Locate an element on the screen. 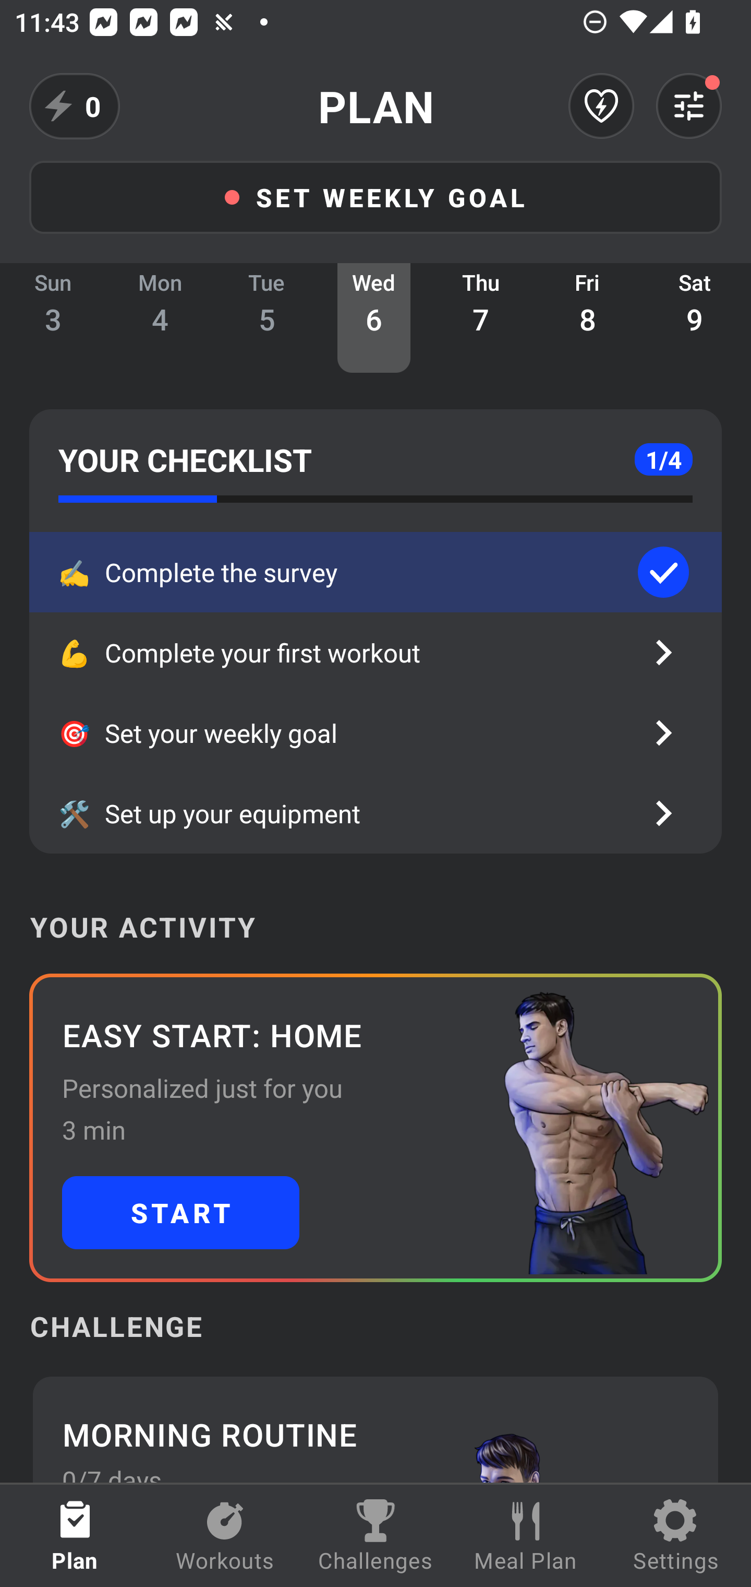 Image resolution: width=751 pixels, height=1587 pixels. 💪 Complete your first workout is located at coordinates (375, 653).